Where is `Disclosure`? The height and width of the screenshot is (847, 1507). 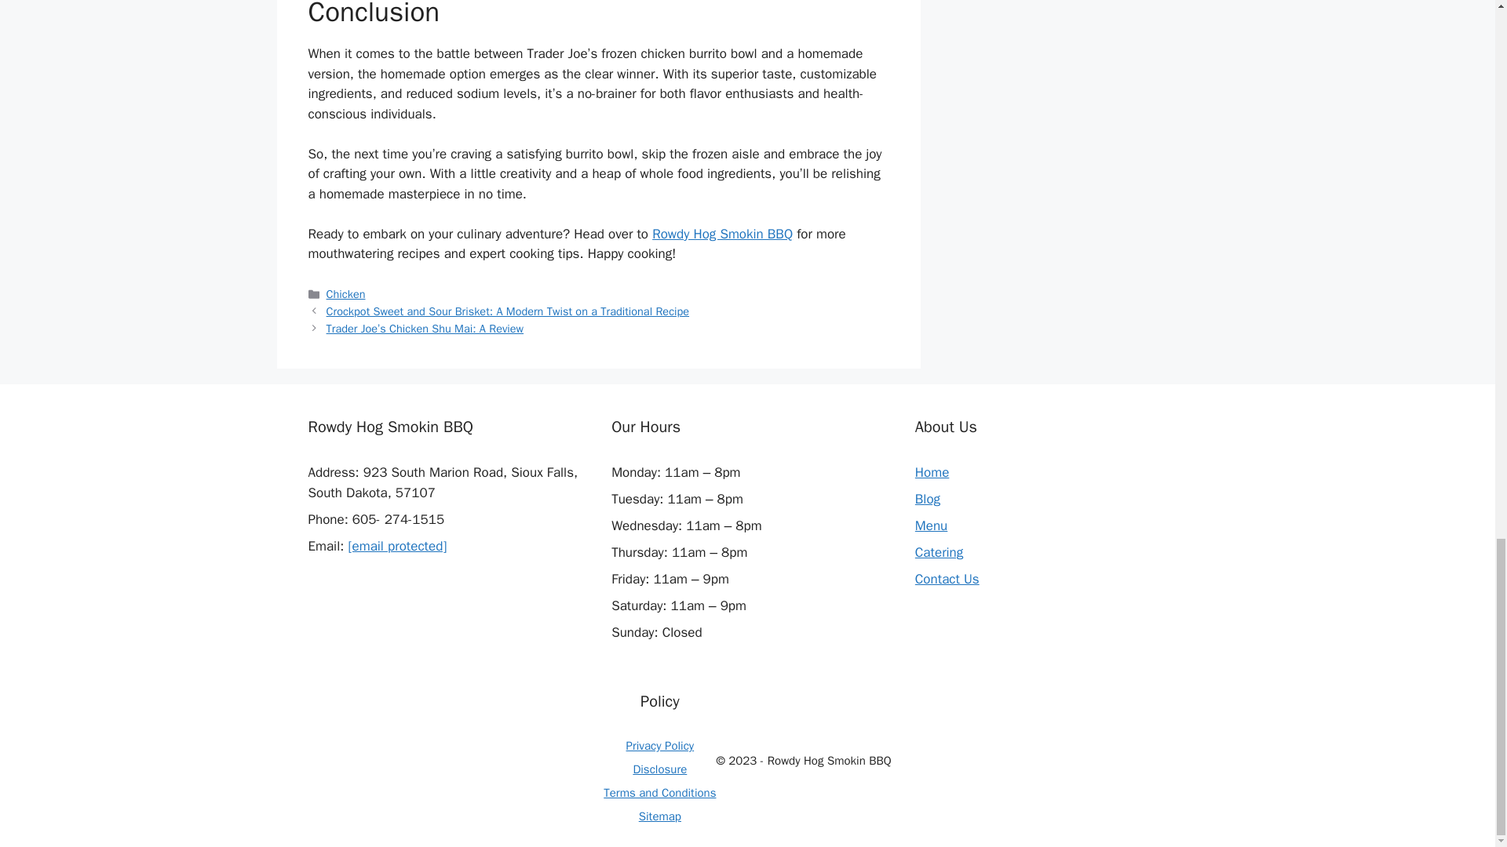
Disclosure is located at coordinates (659, 769).